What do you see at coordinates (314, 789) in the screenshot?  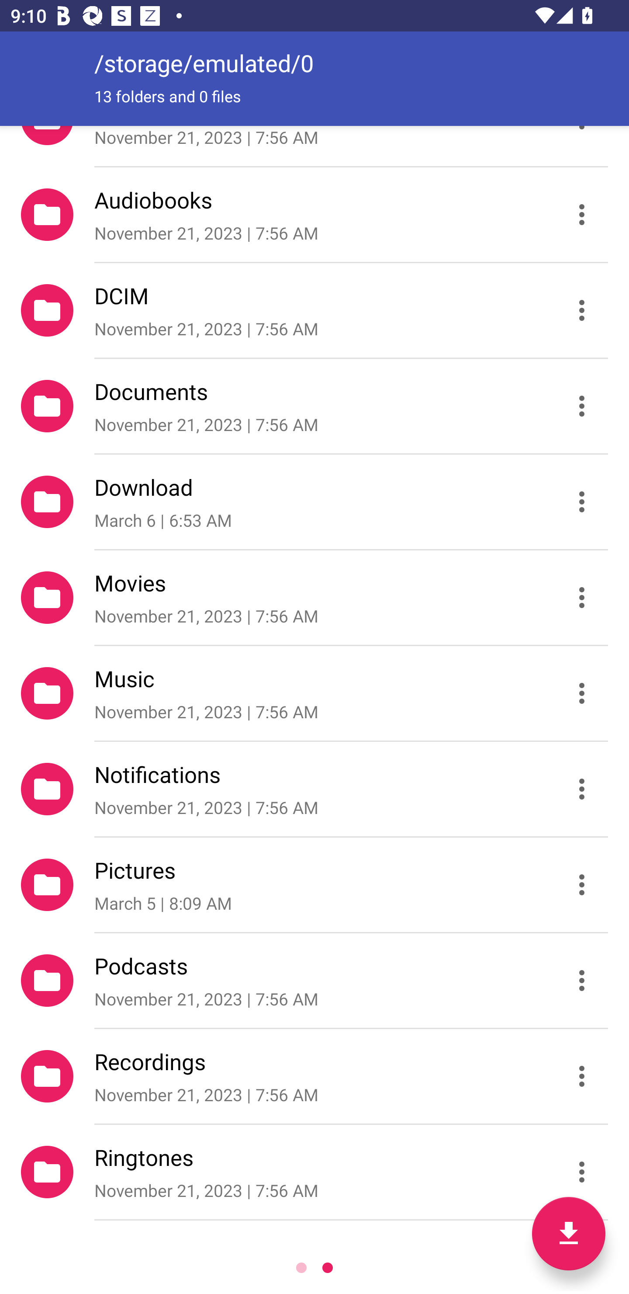 I see `Notifications November 21, 2023 | 7:56 AM` at bounding box center [314, 789].